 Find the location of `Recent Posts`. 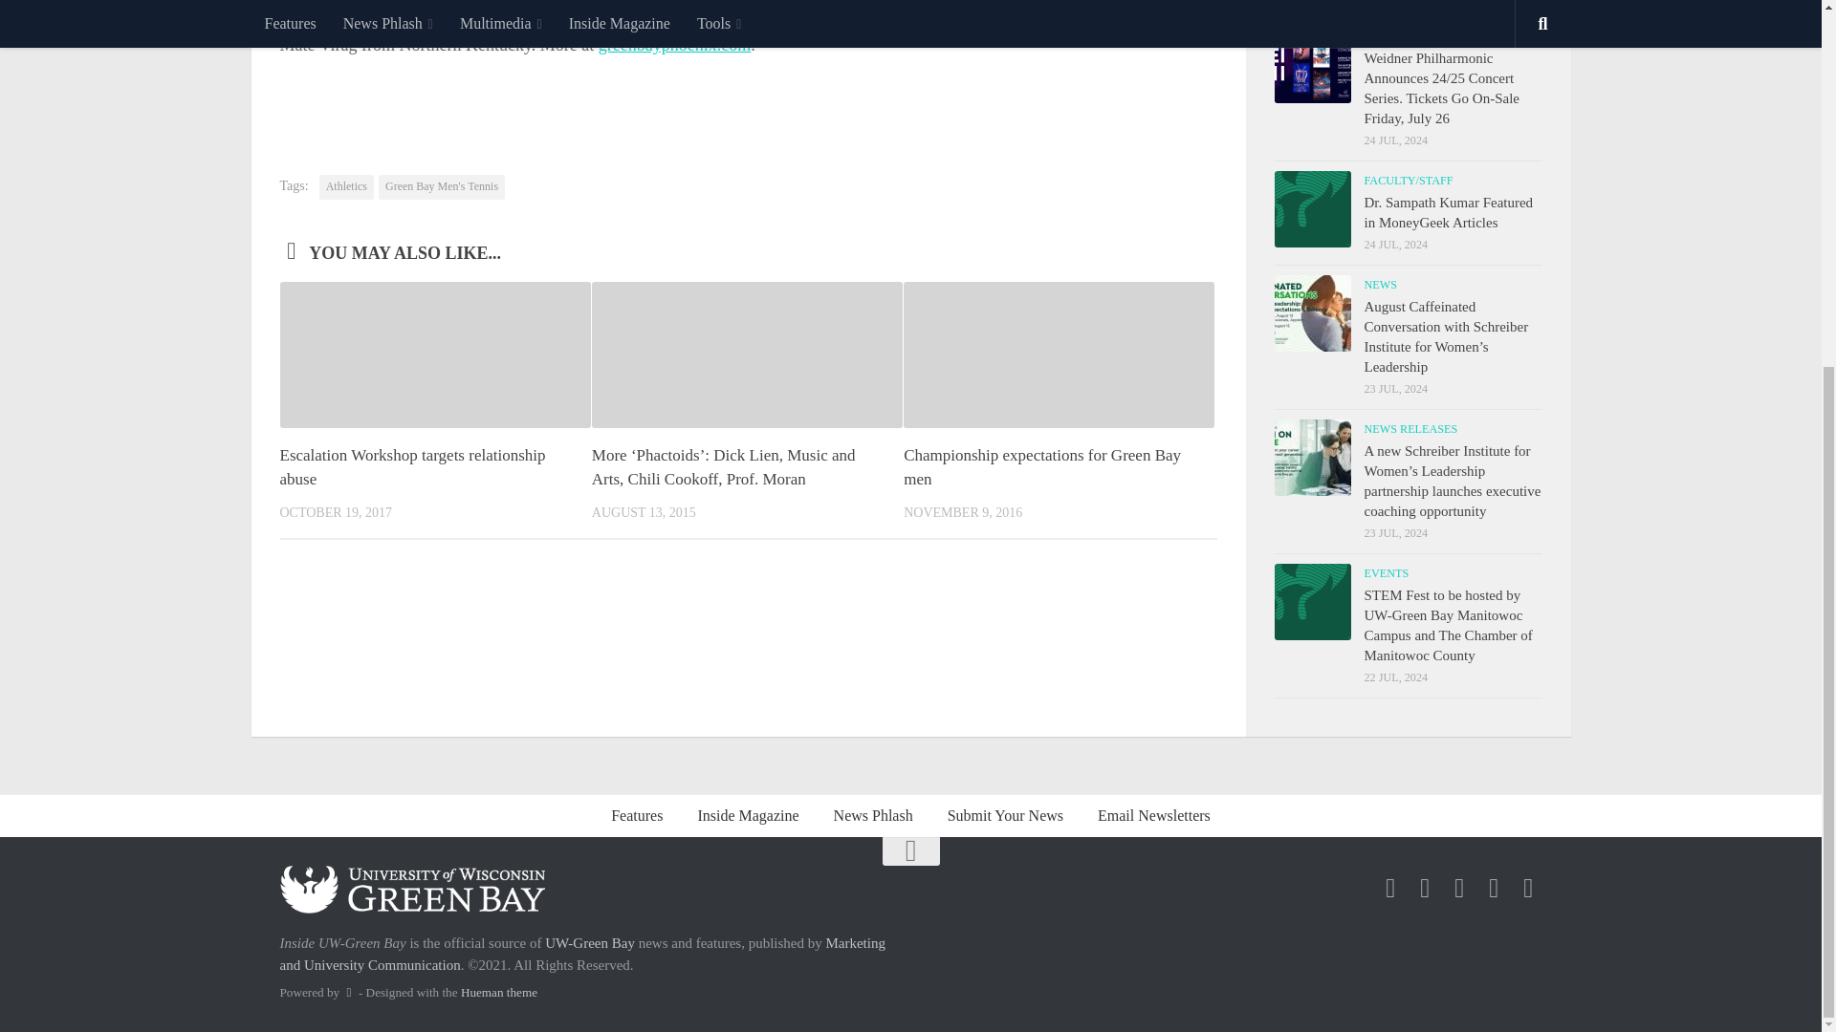

Recent Posts is located at coordinates (1341, 4).